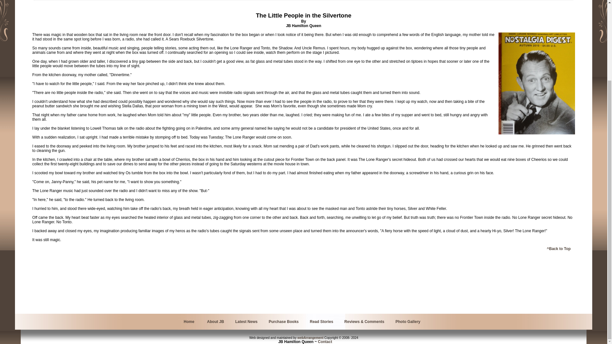 The image size is (612, 344). I want to click on Purchase Books, so click(283, 322).